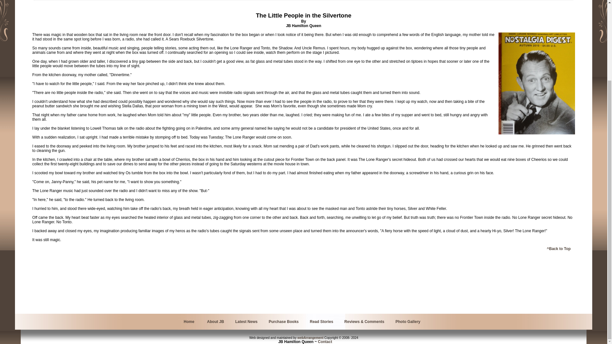 The image size is (612, 344). I want to click on Purchase Books, so click(283, 322).